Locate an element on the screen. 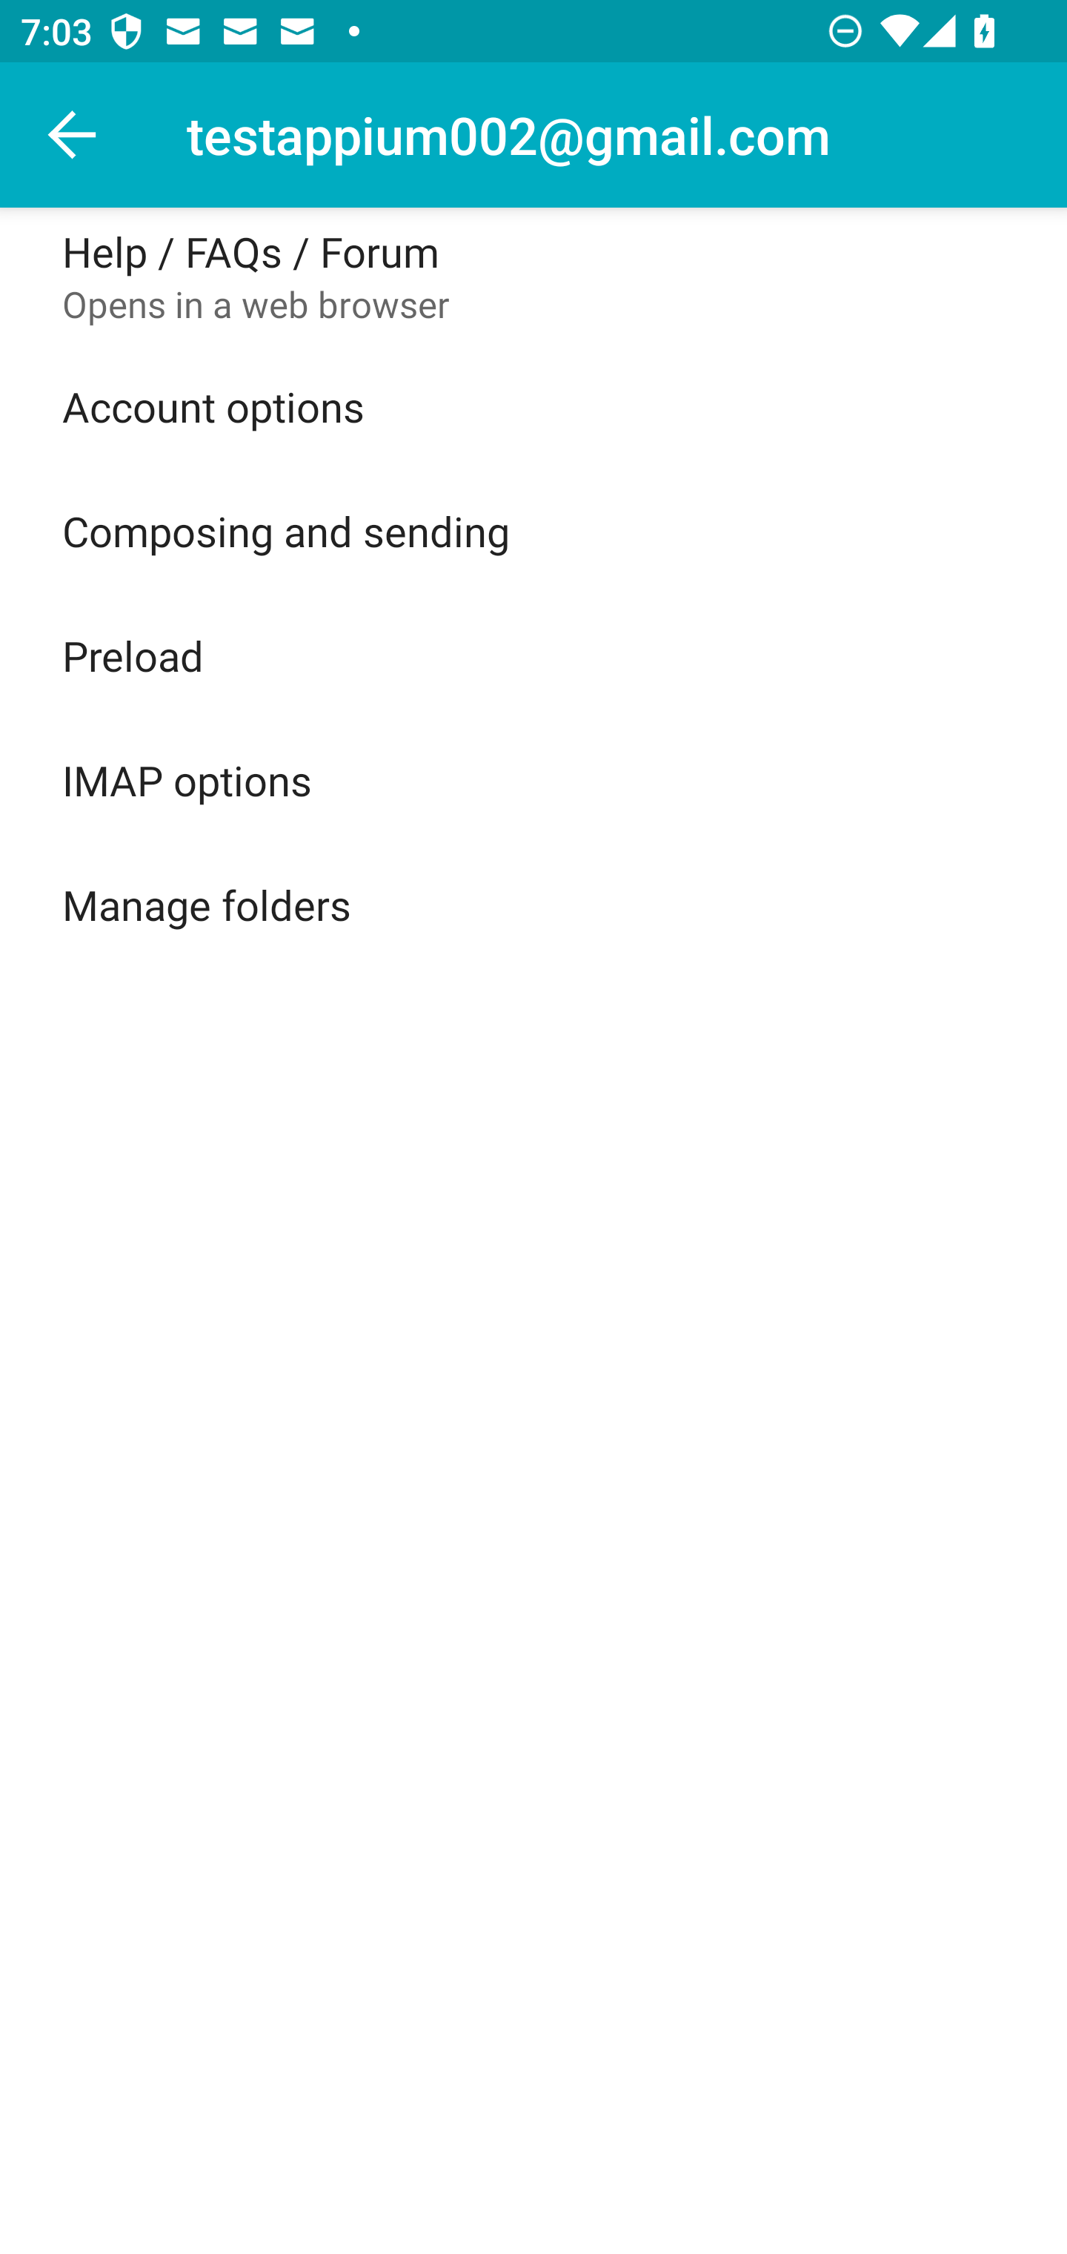 Image resolution: width=1067 pixels, height=2254 pixels. Account options is located at coordinates (533, 406).